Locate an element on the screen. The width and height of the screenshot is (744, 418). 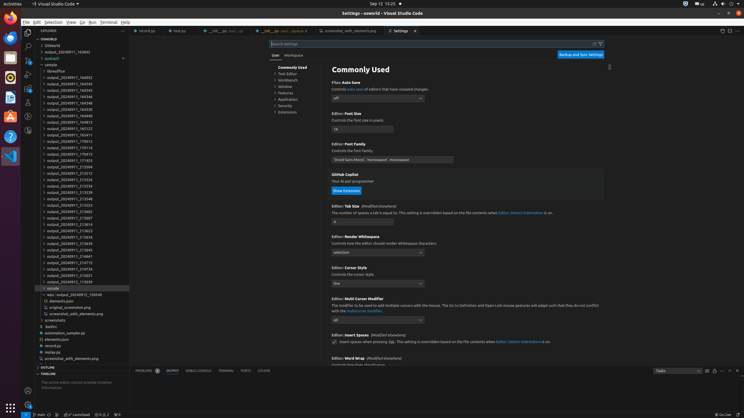
screenshot_with_elements.png is located at coordinates (82, 358).